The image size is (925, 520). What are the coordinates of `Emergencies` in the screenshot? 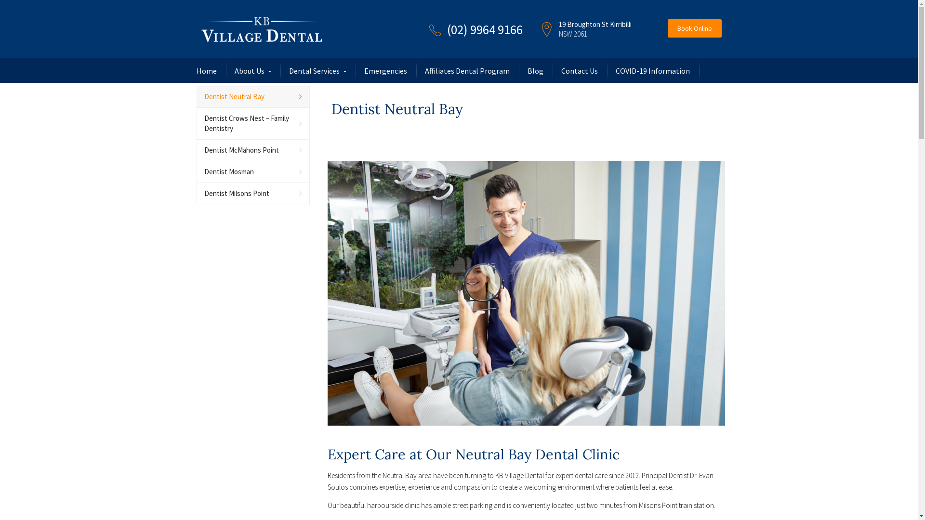 It's located at (385, 71).